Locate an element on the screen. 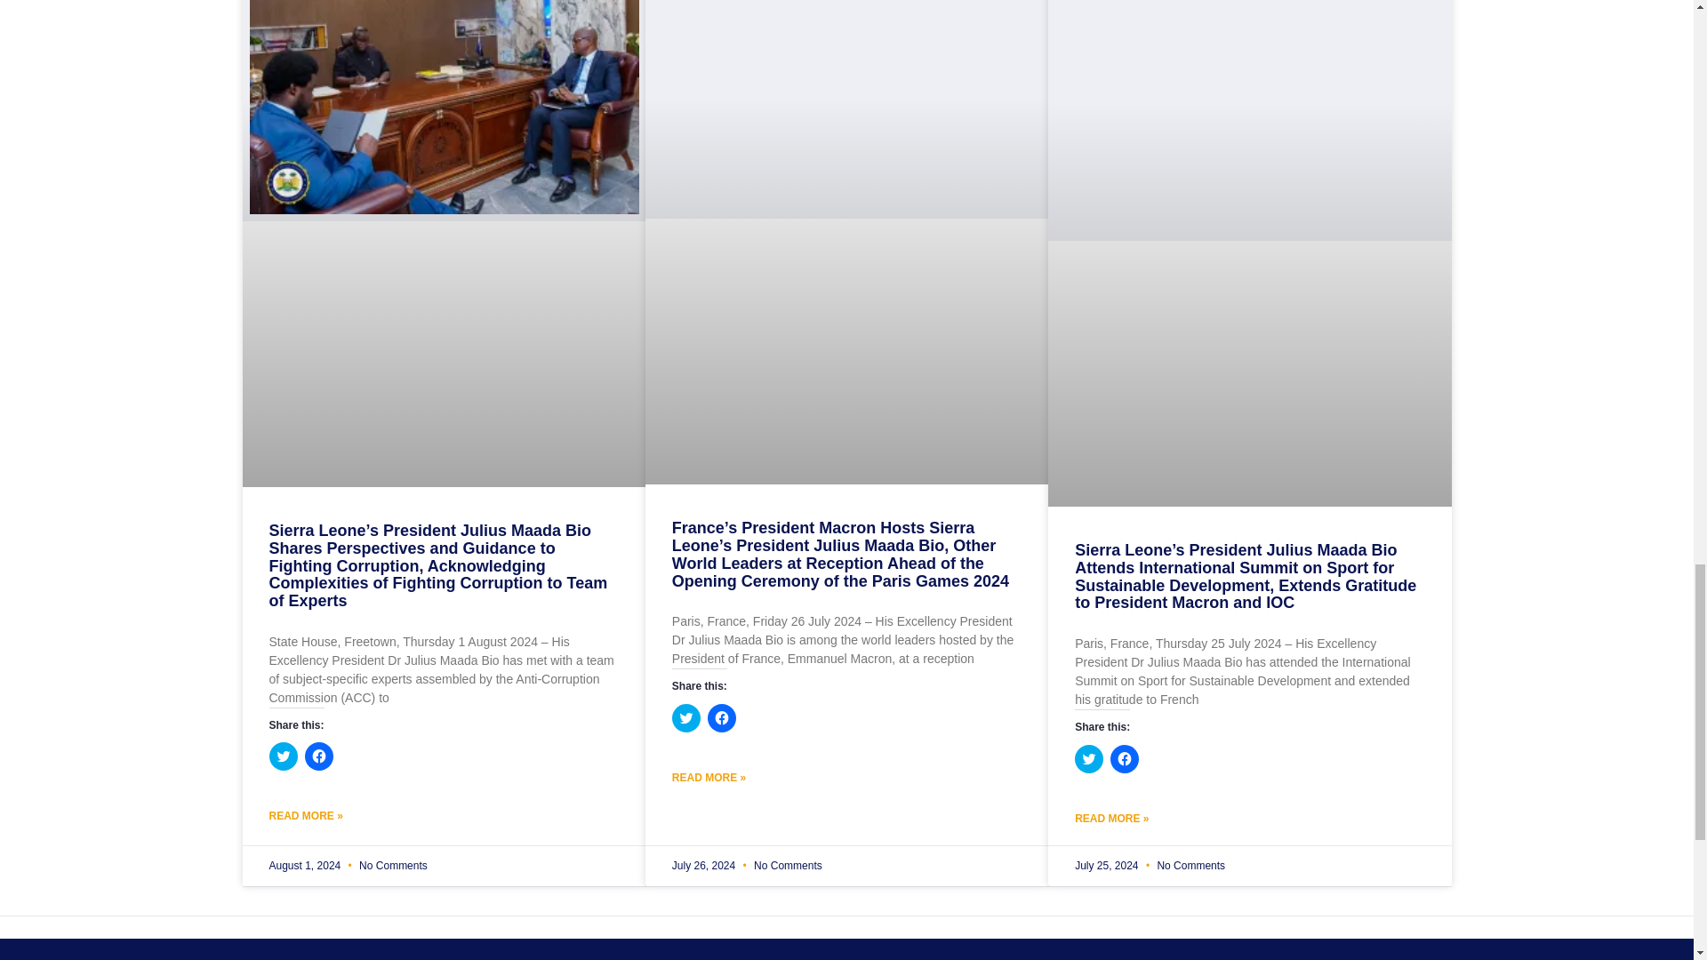 The width and height of the screenshot is (1707, 960). Click to share on Twitter is located at coordinates (686, 718).